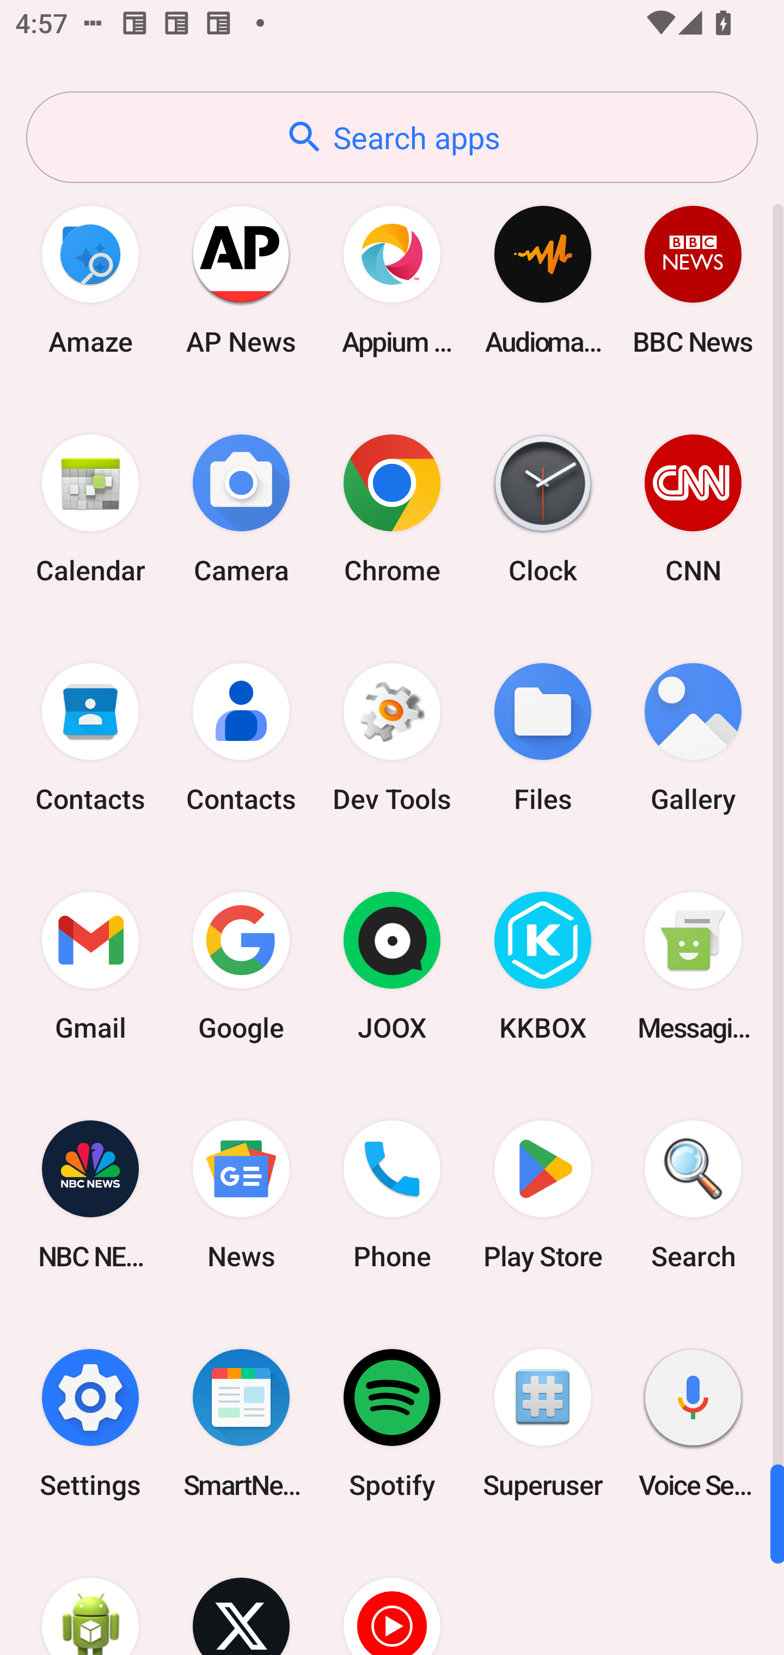  What do you see at coordinates (392, 1194) in the screenshot?
I see `Phone` at bounding box center [392, 1194].